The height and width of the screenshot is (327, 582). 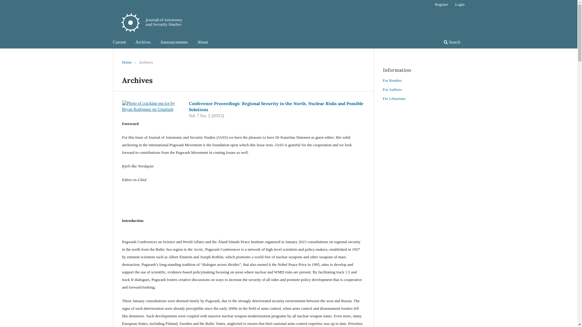 I want to click on Announcements, so click(x=174, y=43).